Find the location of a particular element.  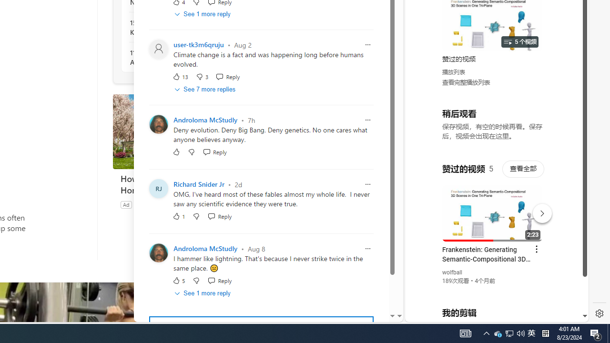

See 7 more replies is located at coordinates (206, 90).